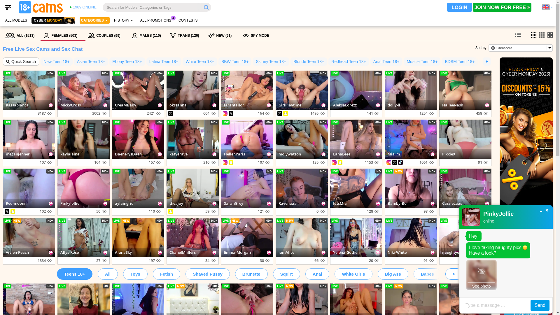 The image size is (560, 315). I want to click on Emma-Morgan, so click(237, 252).